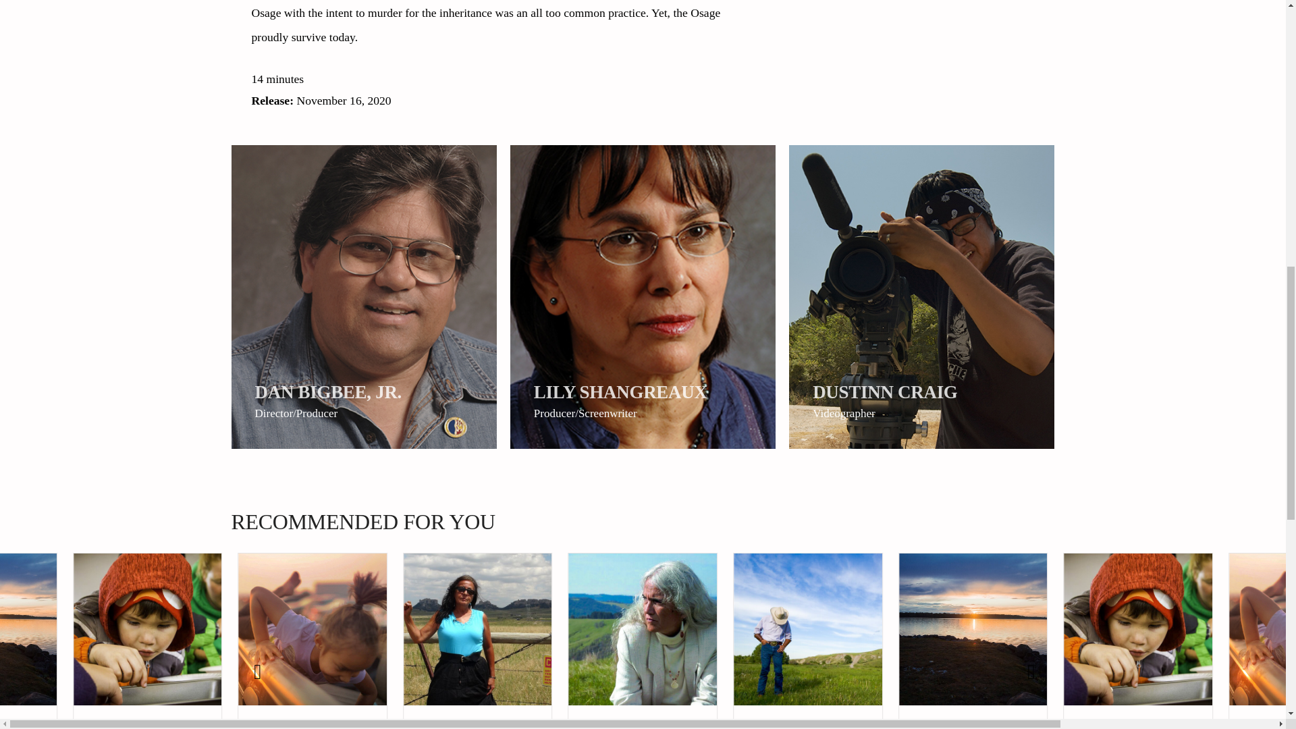  What do you see at coordinates (478, 725) in the screenshot?
I see `Crying Earth Rise Up` at bounding box center [478, 725].